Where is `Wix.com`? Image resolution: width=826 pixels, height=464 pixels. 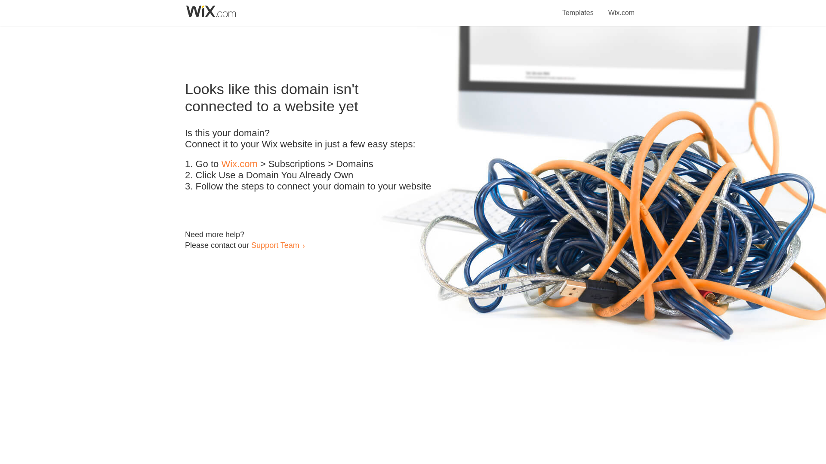 Wix.com is located at coordinates (239, 164).